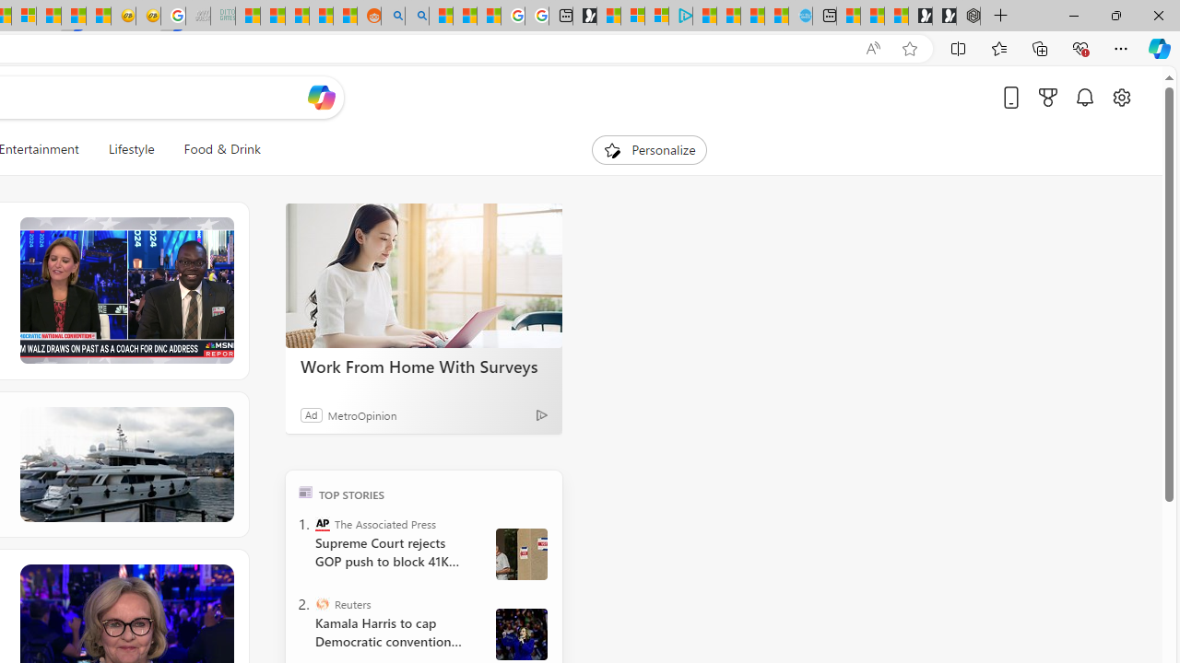 This screenshot has height=663, width=1180. What do you see at coordinates (944, 17) in the screenshot?
I see `Play Free Online Games | Games from Microsoft Start` at bounding box center [944, 17].